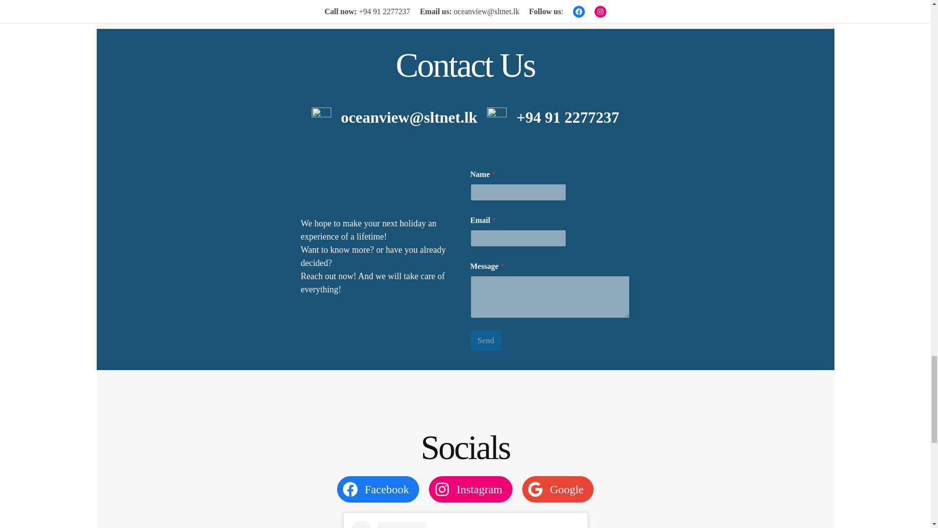 The height and width of the screenshot is (528, 938). What do you see at coordinates (465, 524) in the screenshot?
I see `View this post on Instagram` at bounding box center [465, 524].